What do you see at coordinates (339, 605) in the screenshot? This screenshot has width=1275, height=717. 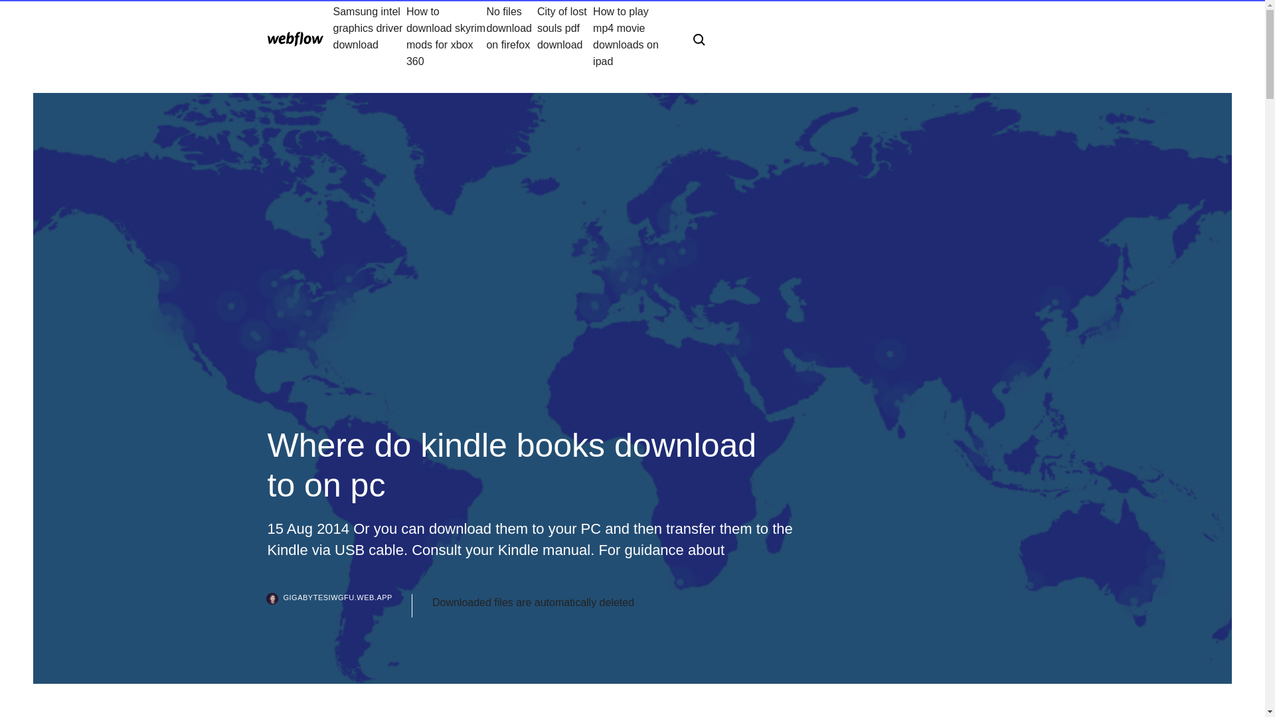 I see `GIGABYTESIWGFU.WEB.APP` at bounding box center [339, 605].